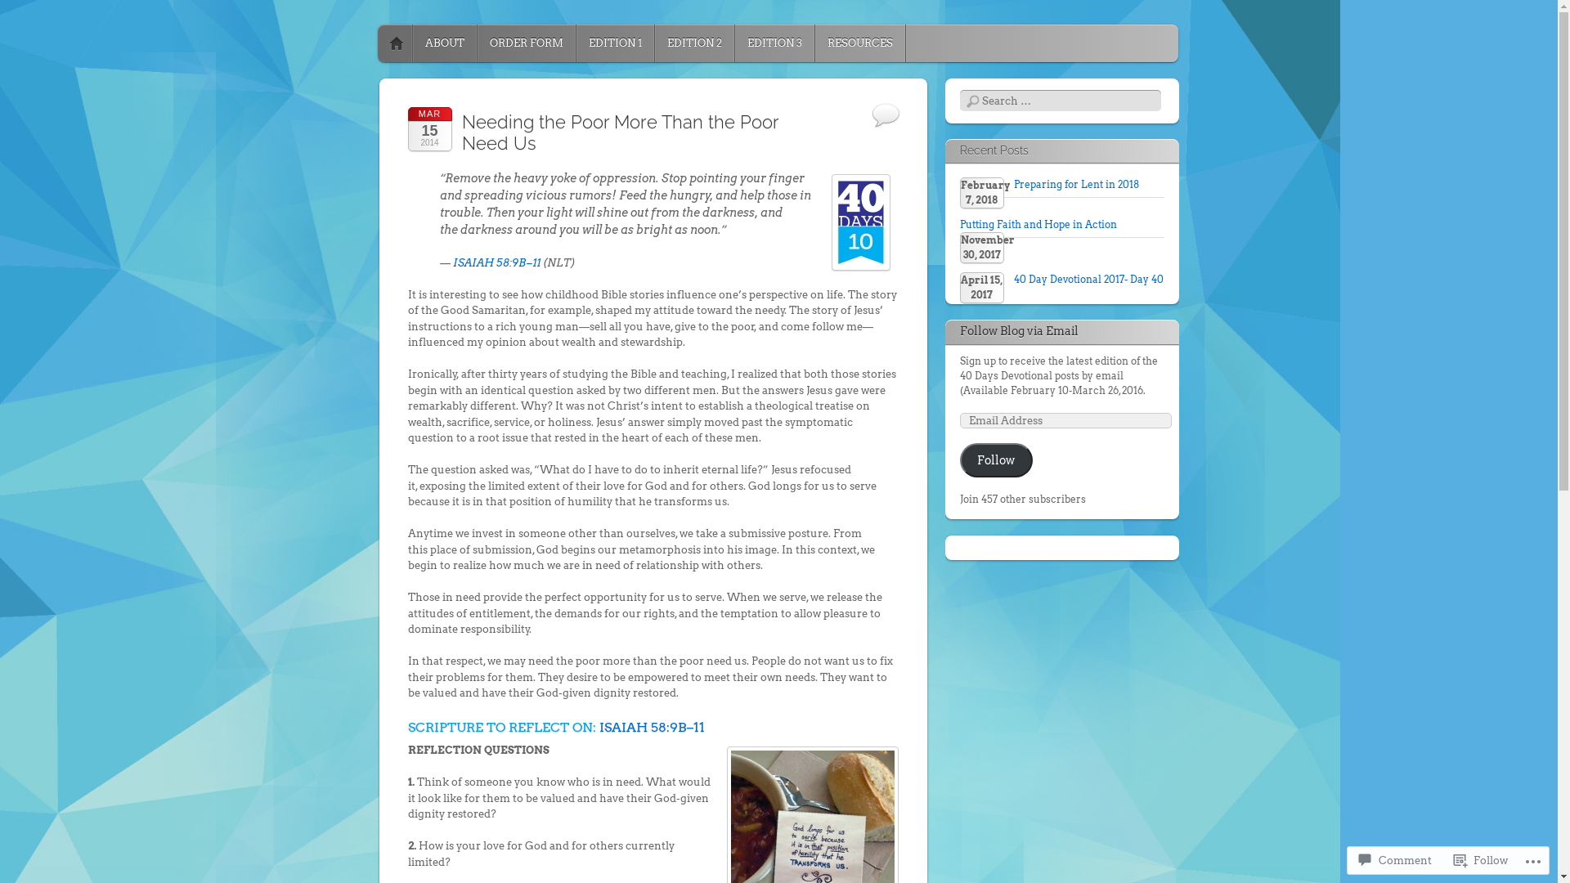  Describe the element at coordinates (997, 460) in the screenshot. I see `Follow` at that location.